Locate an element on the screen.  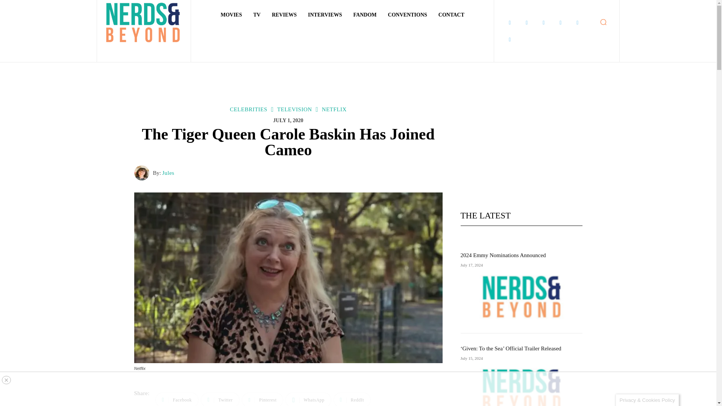
Twitter is located at coordinates (578, 23).